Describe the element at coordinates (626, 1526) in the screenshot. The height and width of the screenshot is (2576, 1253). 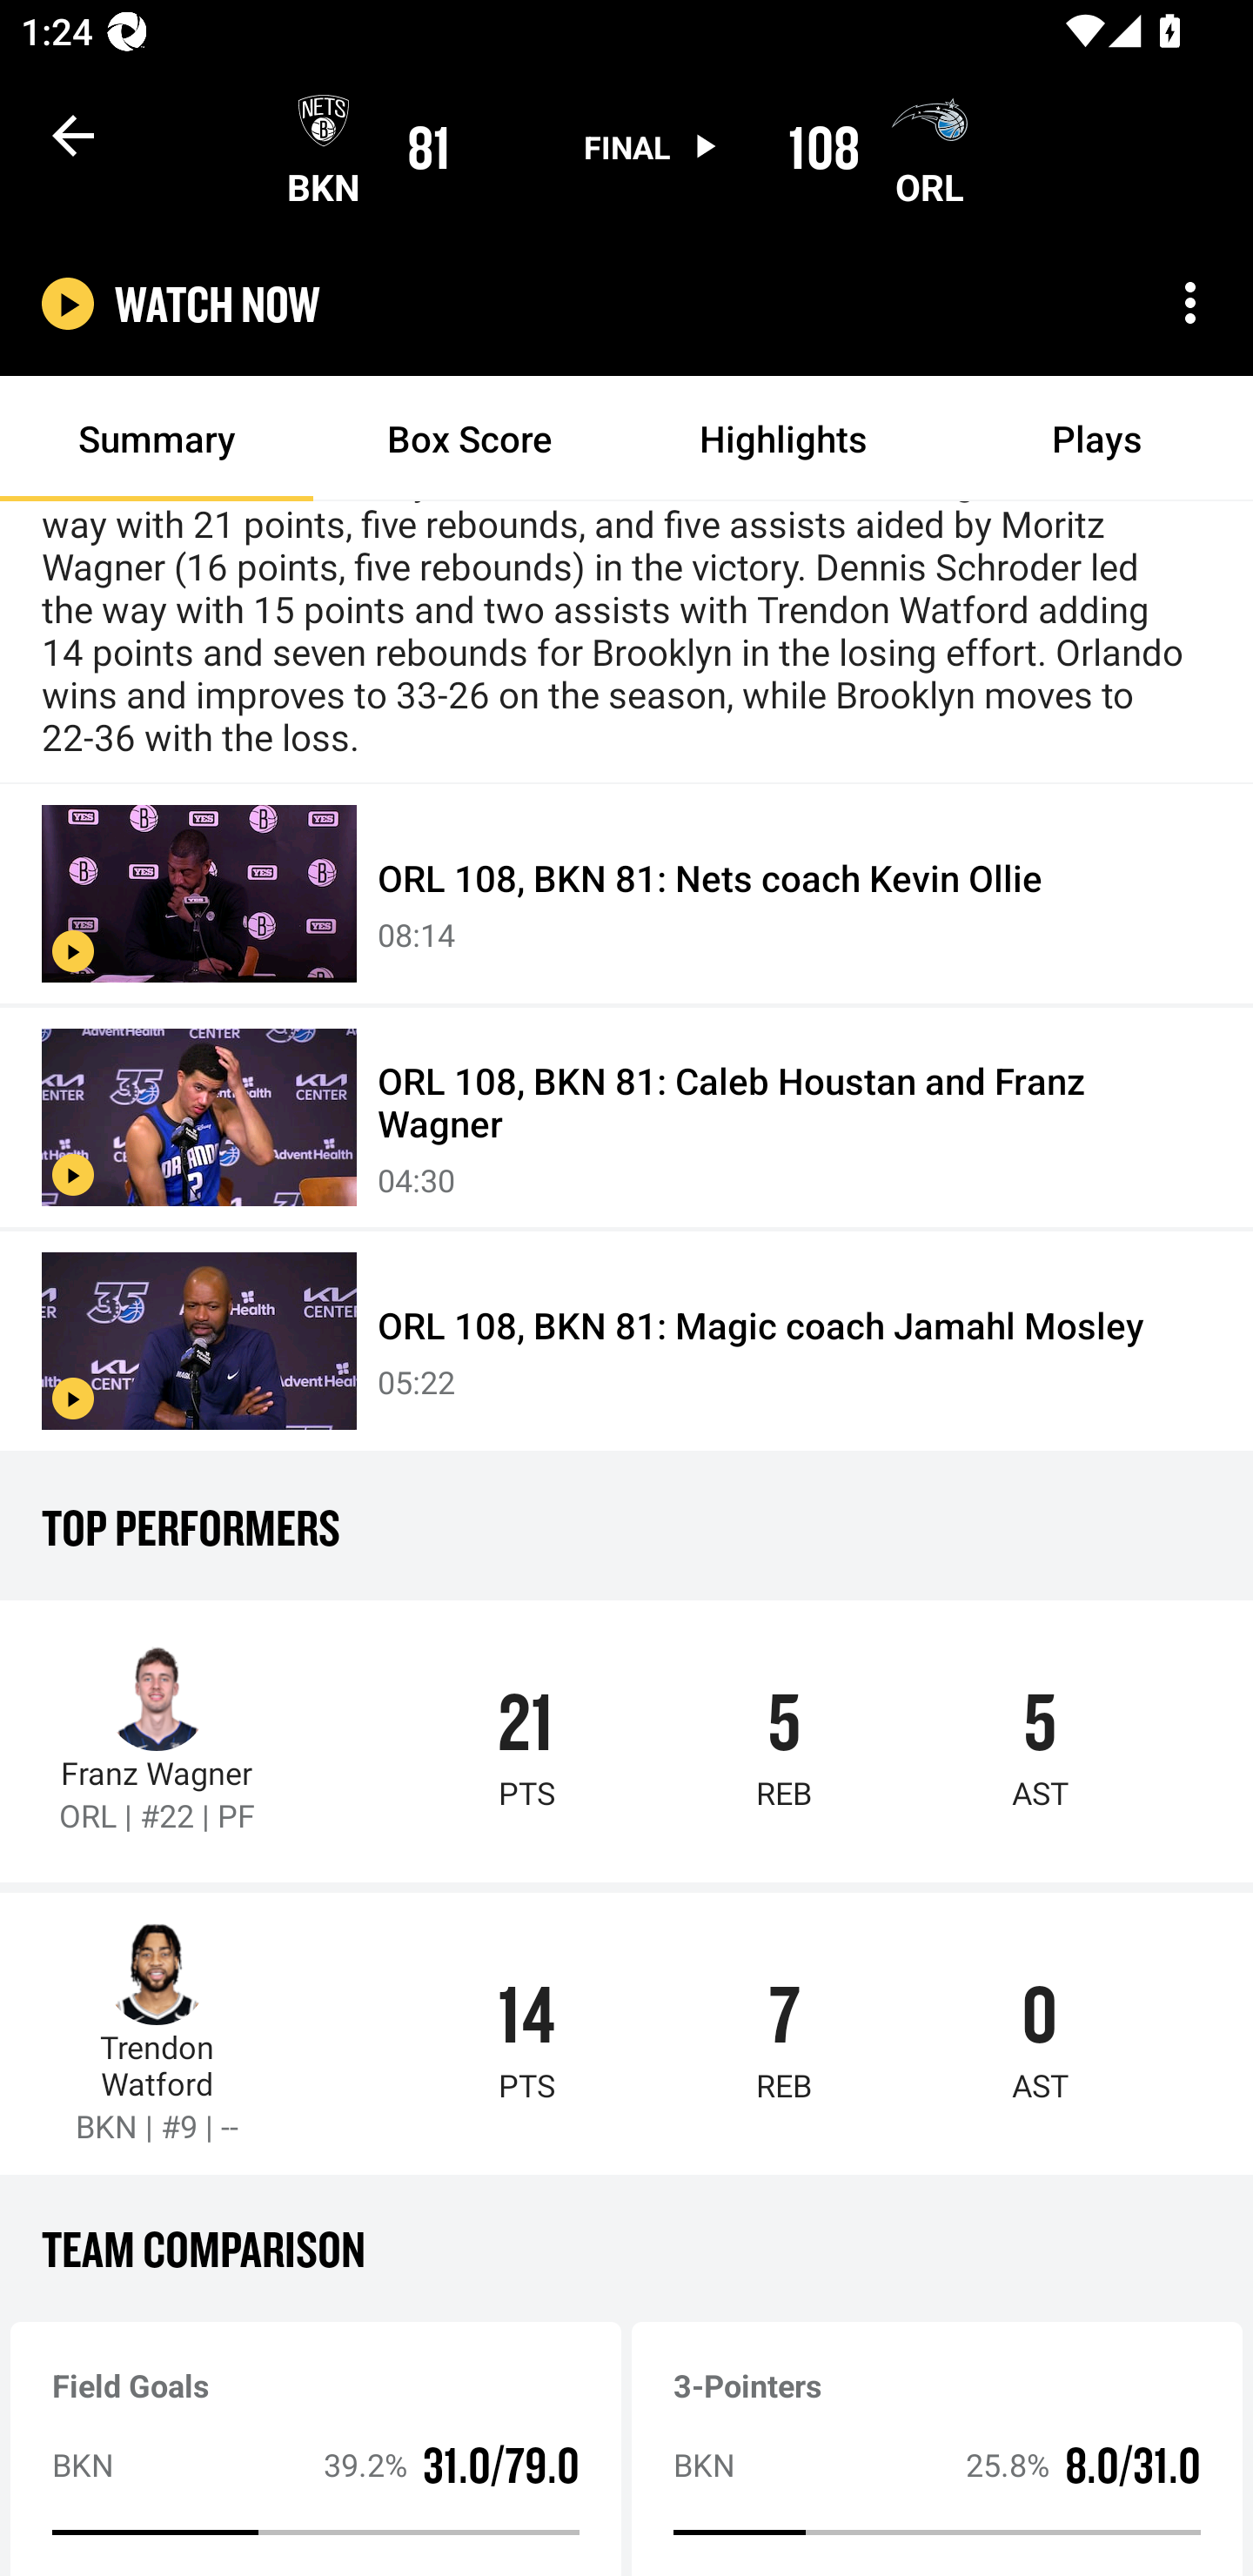
I see `TOP PERFORMERS` at that location.